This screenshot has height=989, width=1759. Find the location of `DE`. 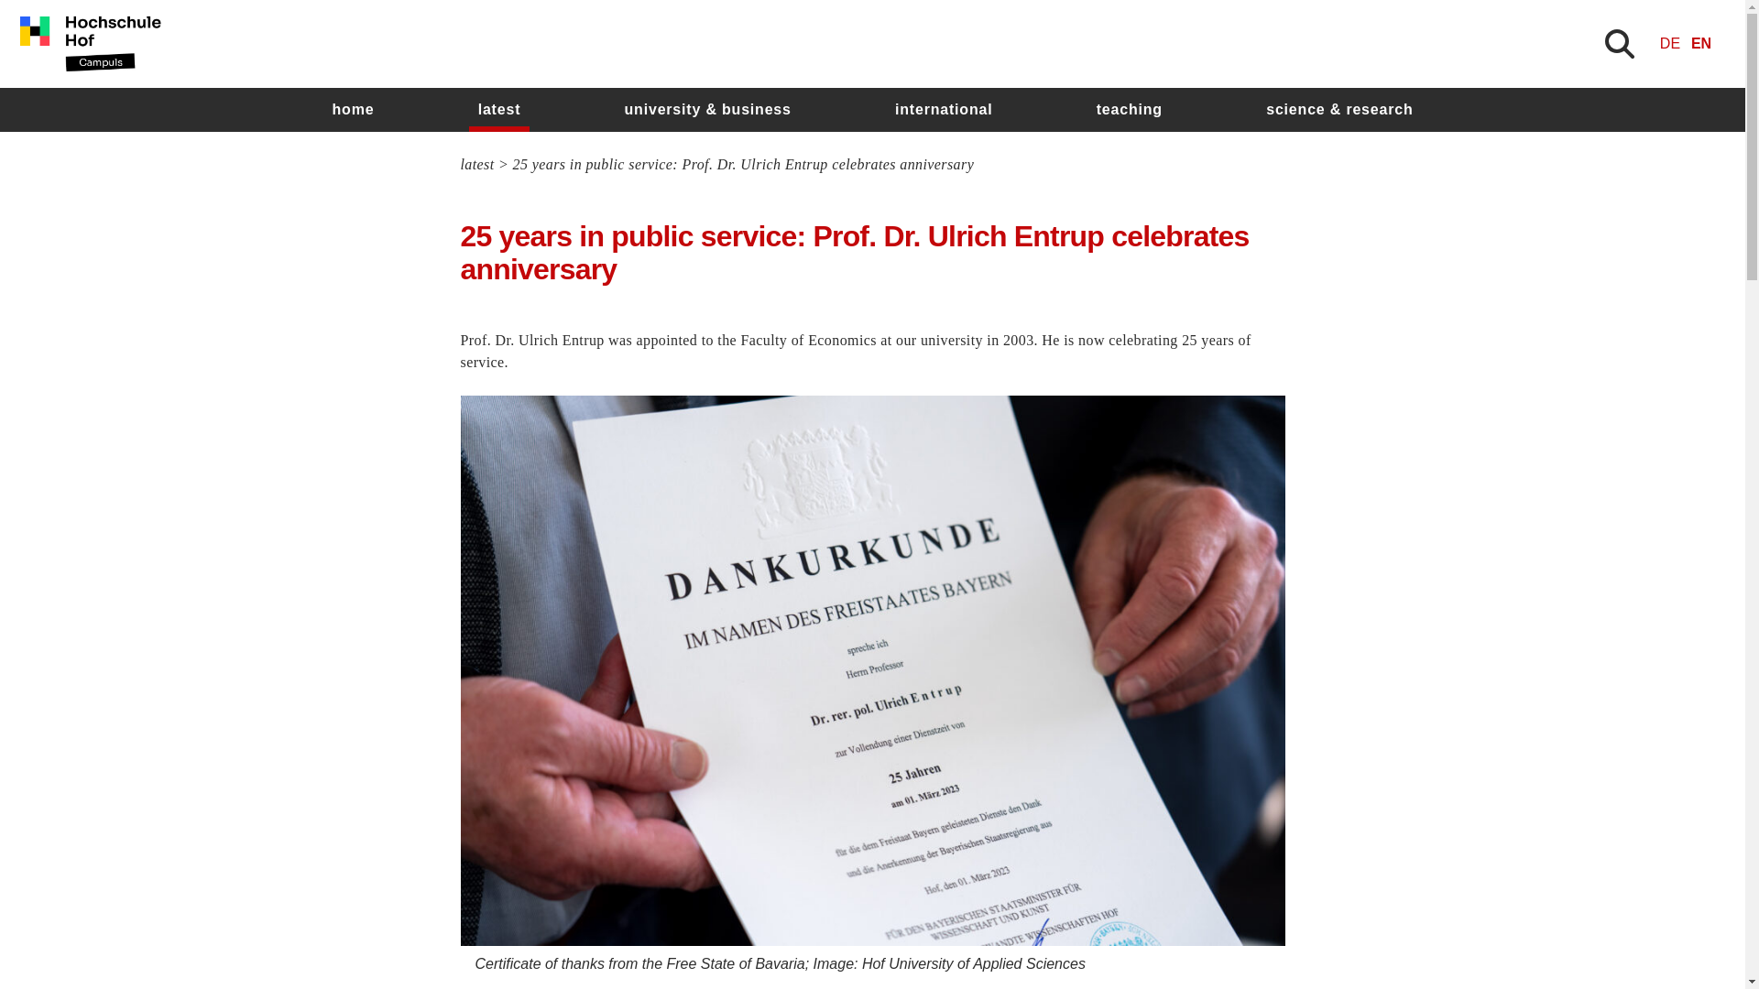

DE is located at coordinates (1669, 43).